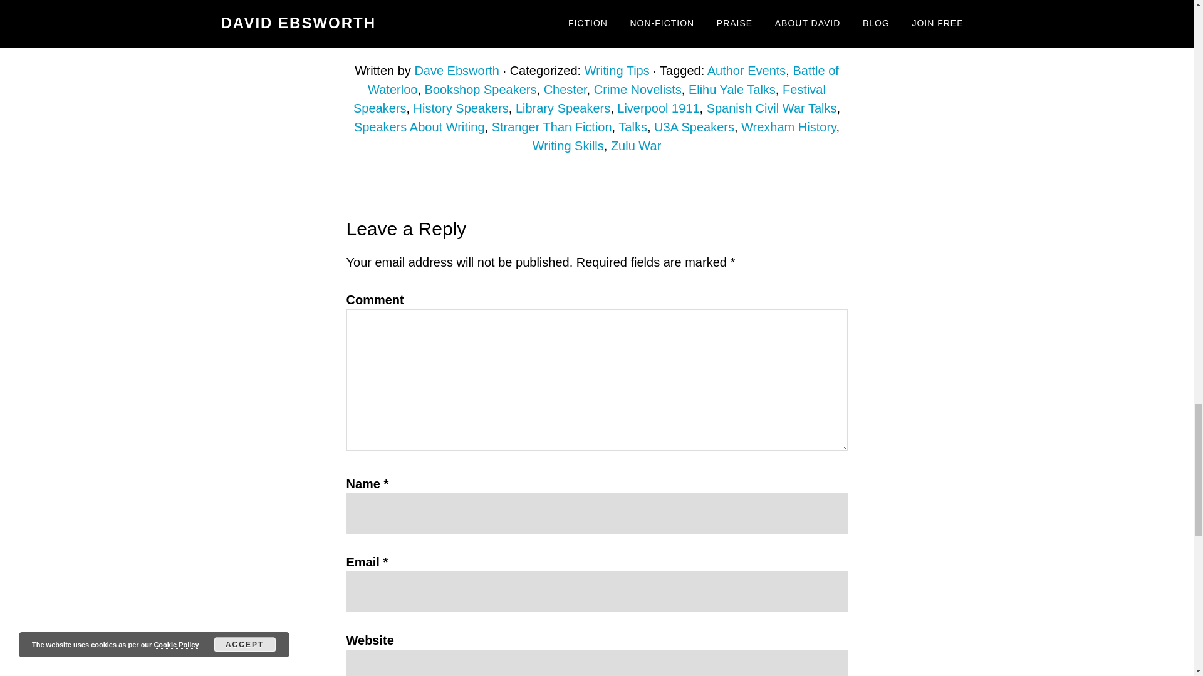 This screenshot has height=676, width=1203. Describe the element at coordinates (603, 80) in the screenshot. I see `Battle of Waterloo` at that location.